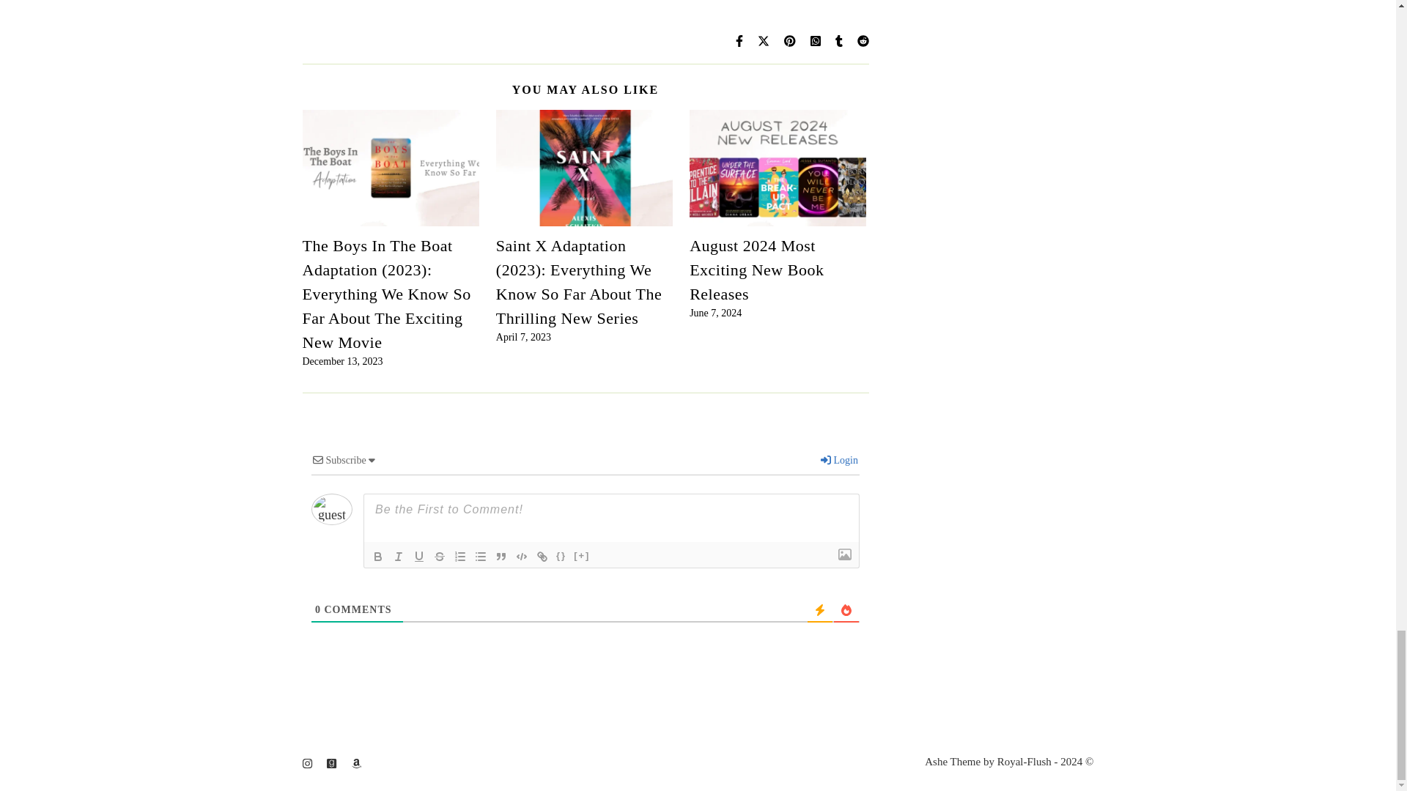  Describe the element at coordinates (501, 557) in the screenshot. I see `Blockquote` at that location.